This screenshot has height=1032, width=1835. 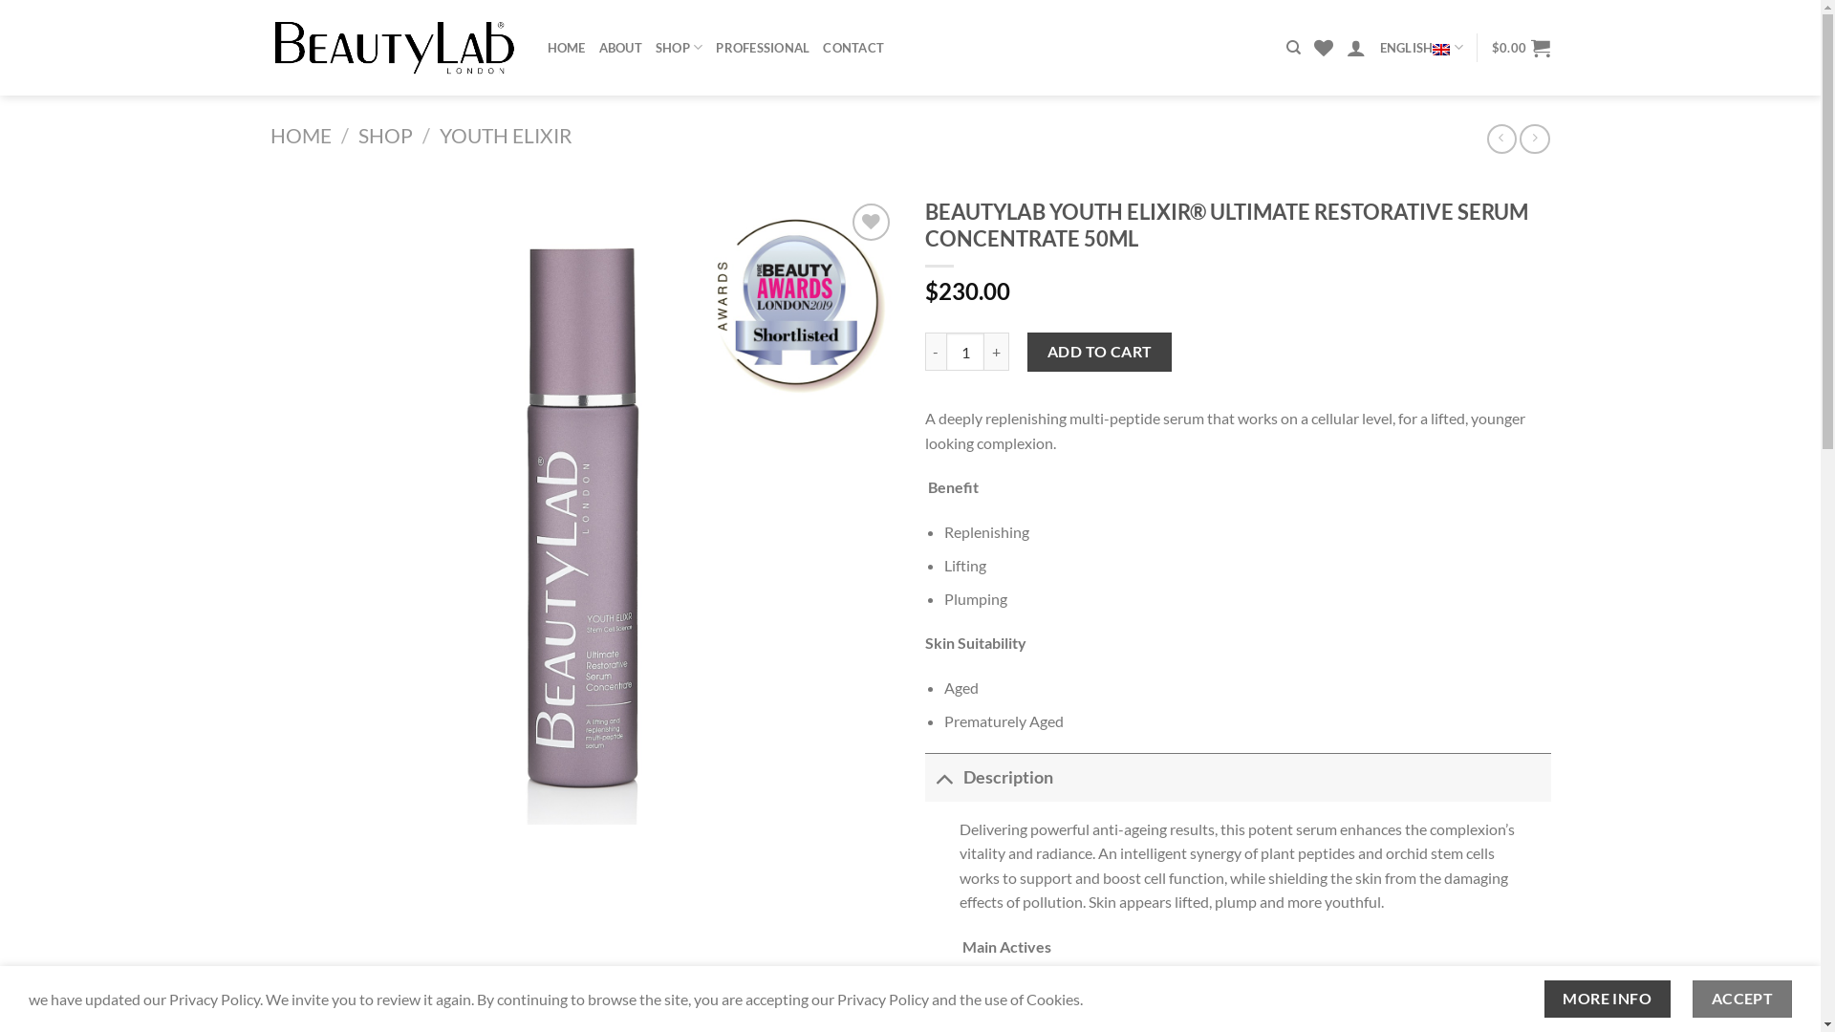 I want to click on PROFESSIONAL, so click(x=763, y=48).